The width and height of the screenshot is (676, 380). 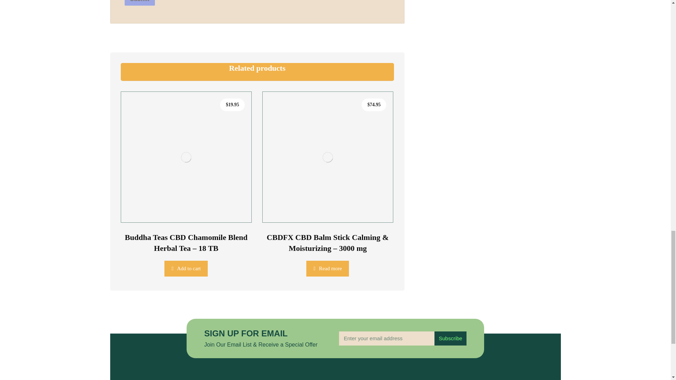 What do you see at coordinates (450, 338) in the screenshot?
I see `Subscribe` at bounding box center [450, 338].